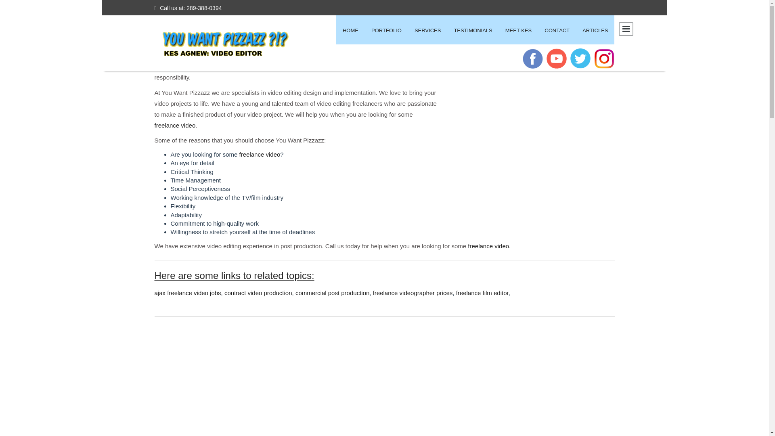 The height and width of the screenshot is (436, 775). Describe the element at coordinates (260, 154) in the screenshot. I see `freelance video` at that location.